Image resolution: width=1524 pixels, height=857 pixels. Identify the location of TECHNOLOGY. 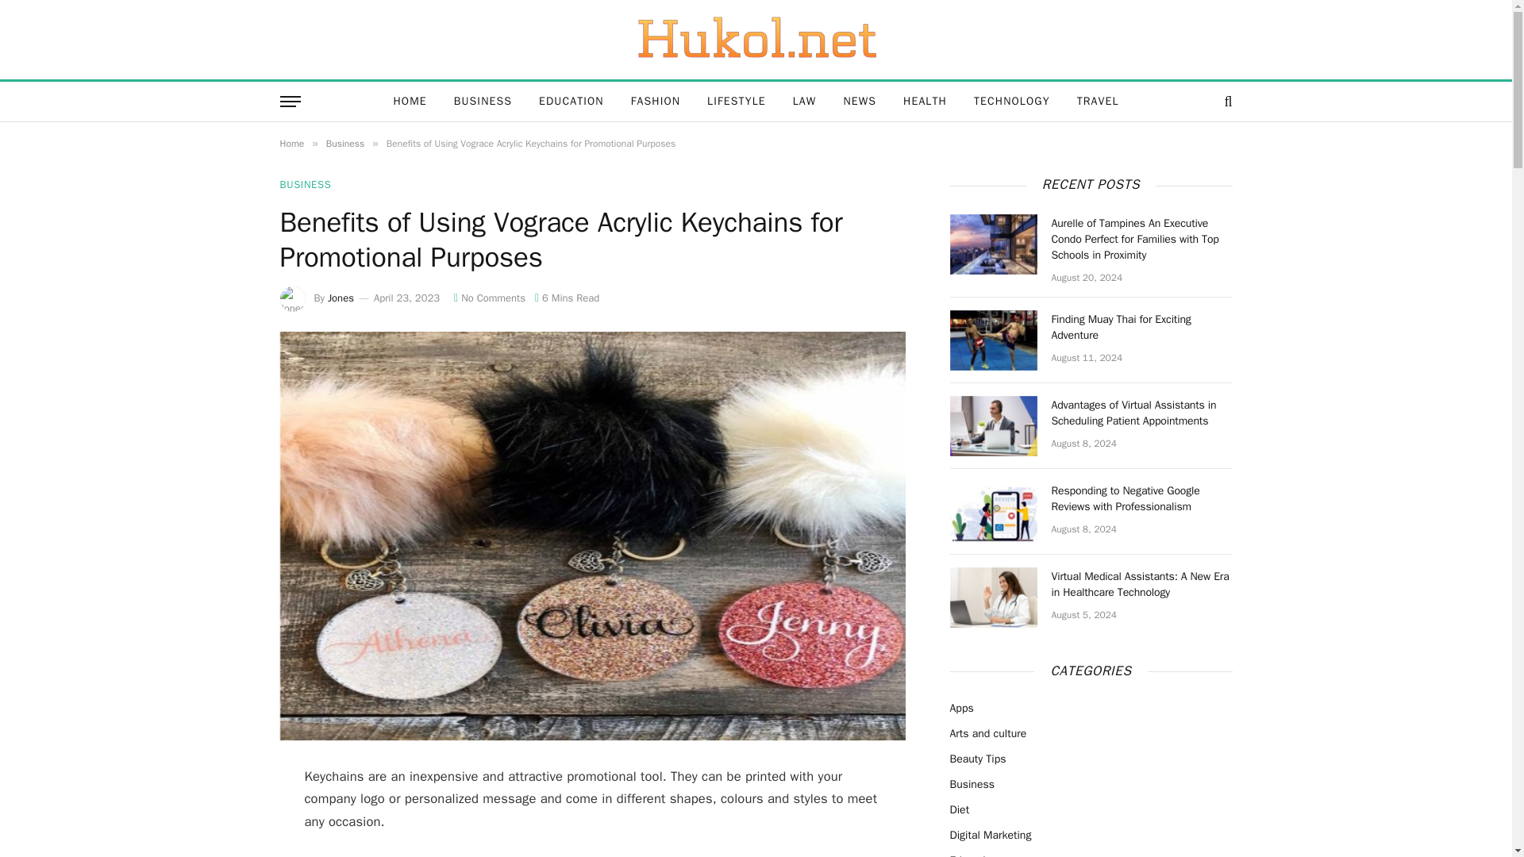
(1011, 102).